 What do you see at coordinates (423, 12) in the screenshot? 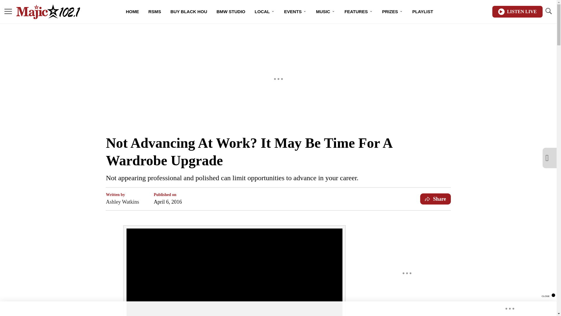
I see `PLAYLIST` at bounding box center [423, 12].